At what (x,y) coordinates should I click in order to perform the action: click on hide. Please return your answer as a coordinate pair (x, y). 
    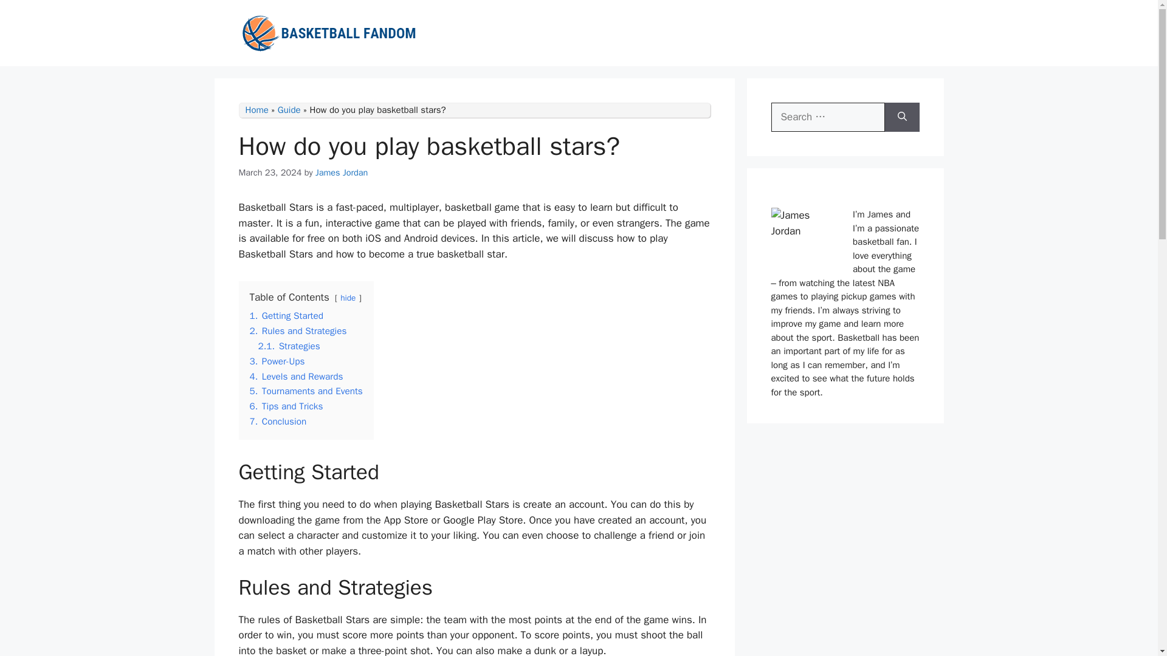
    Looking at the image, I should click on (348, 298).